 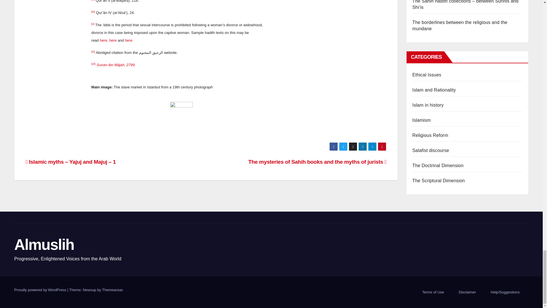 What do you see at coordinates (103, 40) in the screenshot?
I see `here` at bounding box center [103, 40].